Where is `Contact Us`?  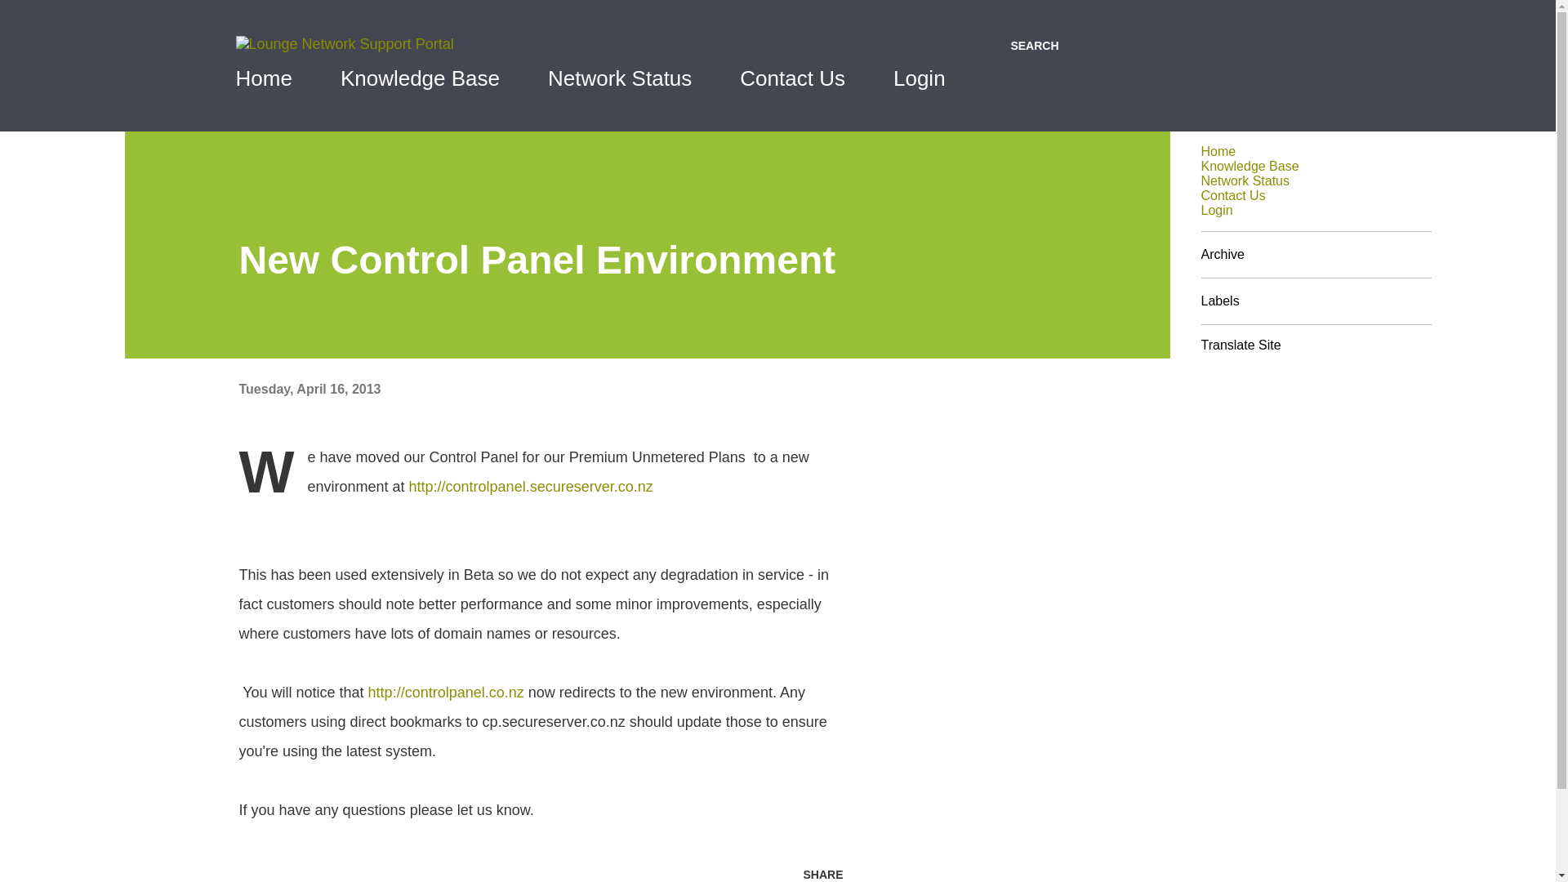
Contact Us is located at coordinates (792, 78).